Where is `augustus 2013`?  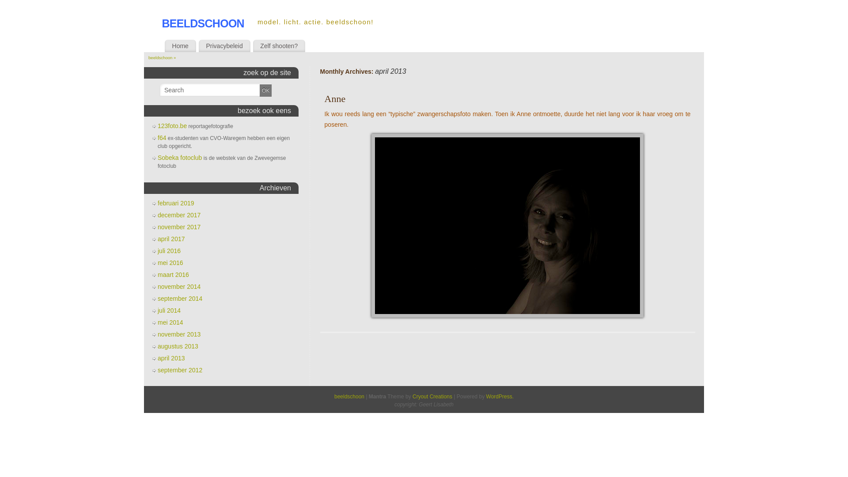 augustus 2013 is located at coordinates (178, 346).